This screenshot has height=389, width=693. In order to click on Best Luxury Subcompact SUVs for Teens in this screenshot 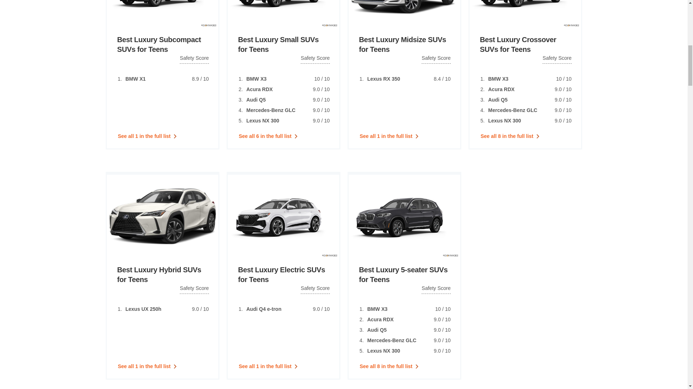, I will do `click(162, 45)`.